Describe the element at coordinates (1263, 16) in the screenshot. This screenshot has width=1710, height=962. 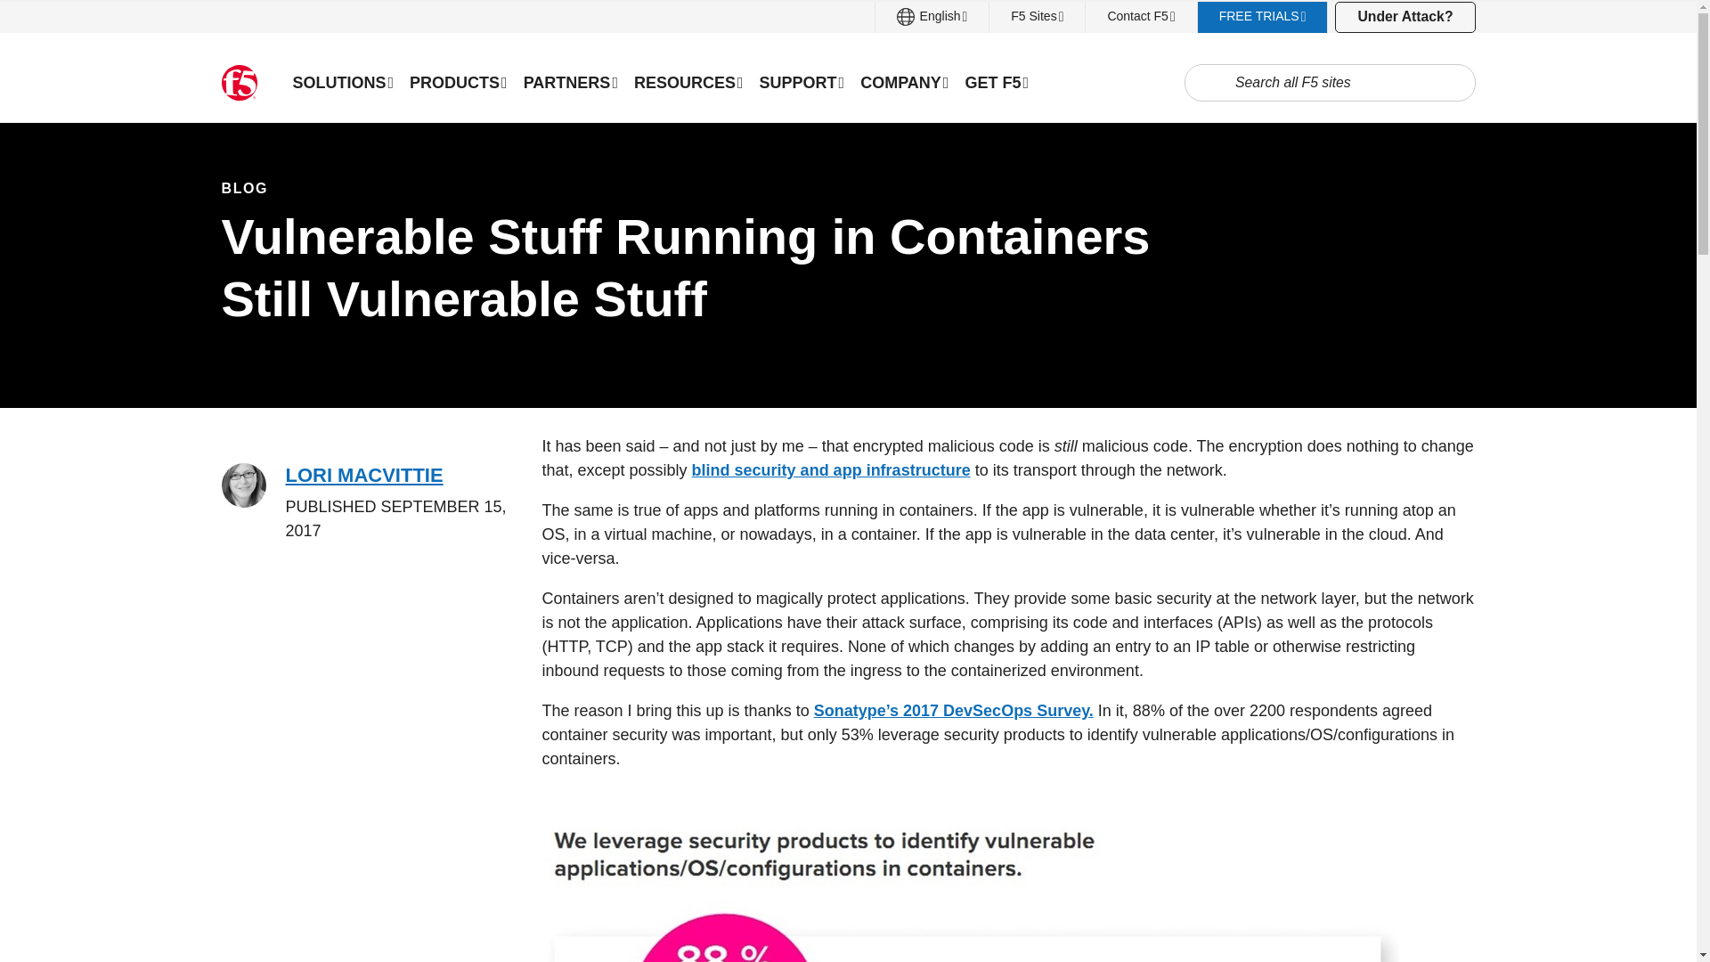
I see `FREE TRIALS` at that location.